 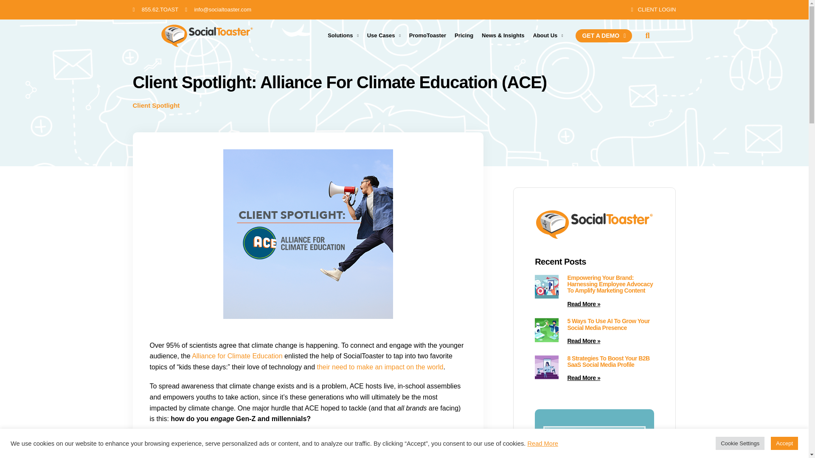 I want to click on Pricing, so click(x=464, y=36).